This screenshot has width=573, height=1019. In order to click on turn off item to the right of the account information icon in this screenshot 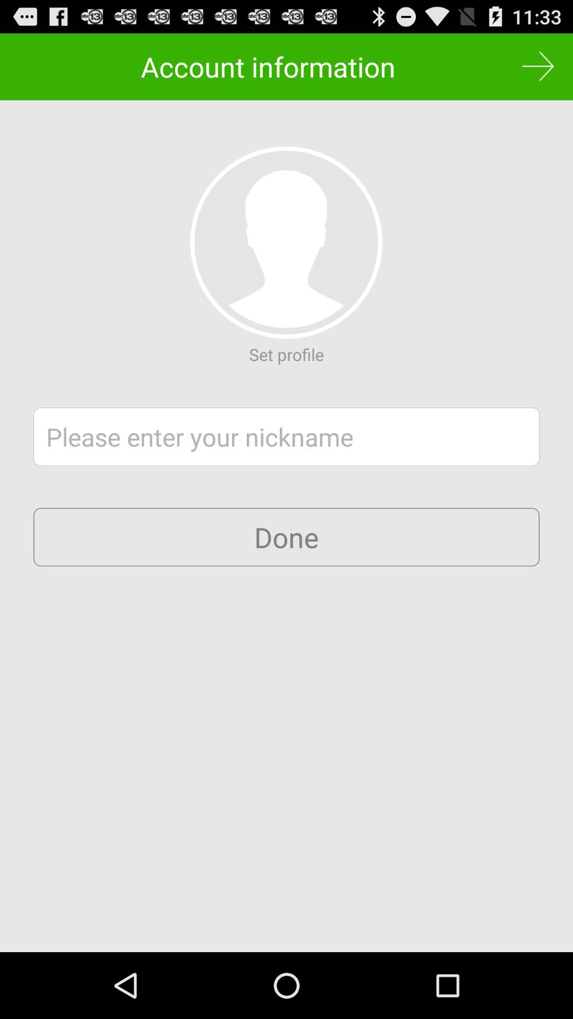, I will do `click(538, 67)`.